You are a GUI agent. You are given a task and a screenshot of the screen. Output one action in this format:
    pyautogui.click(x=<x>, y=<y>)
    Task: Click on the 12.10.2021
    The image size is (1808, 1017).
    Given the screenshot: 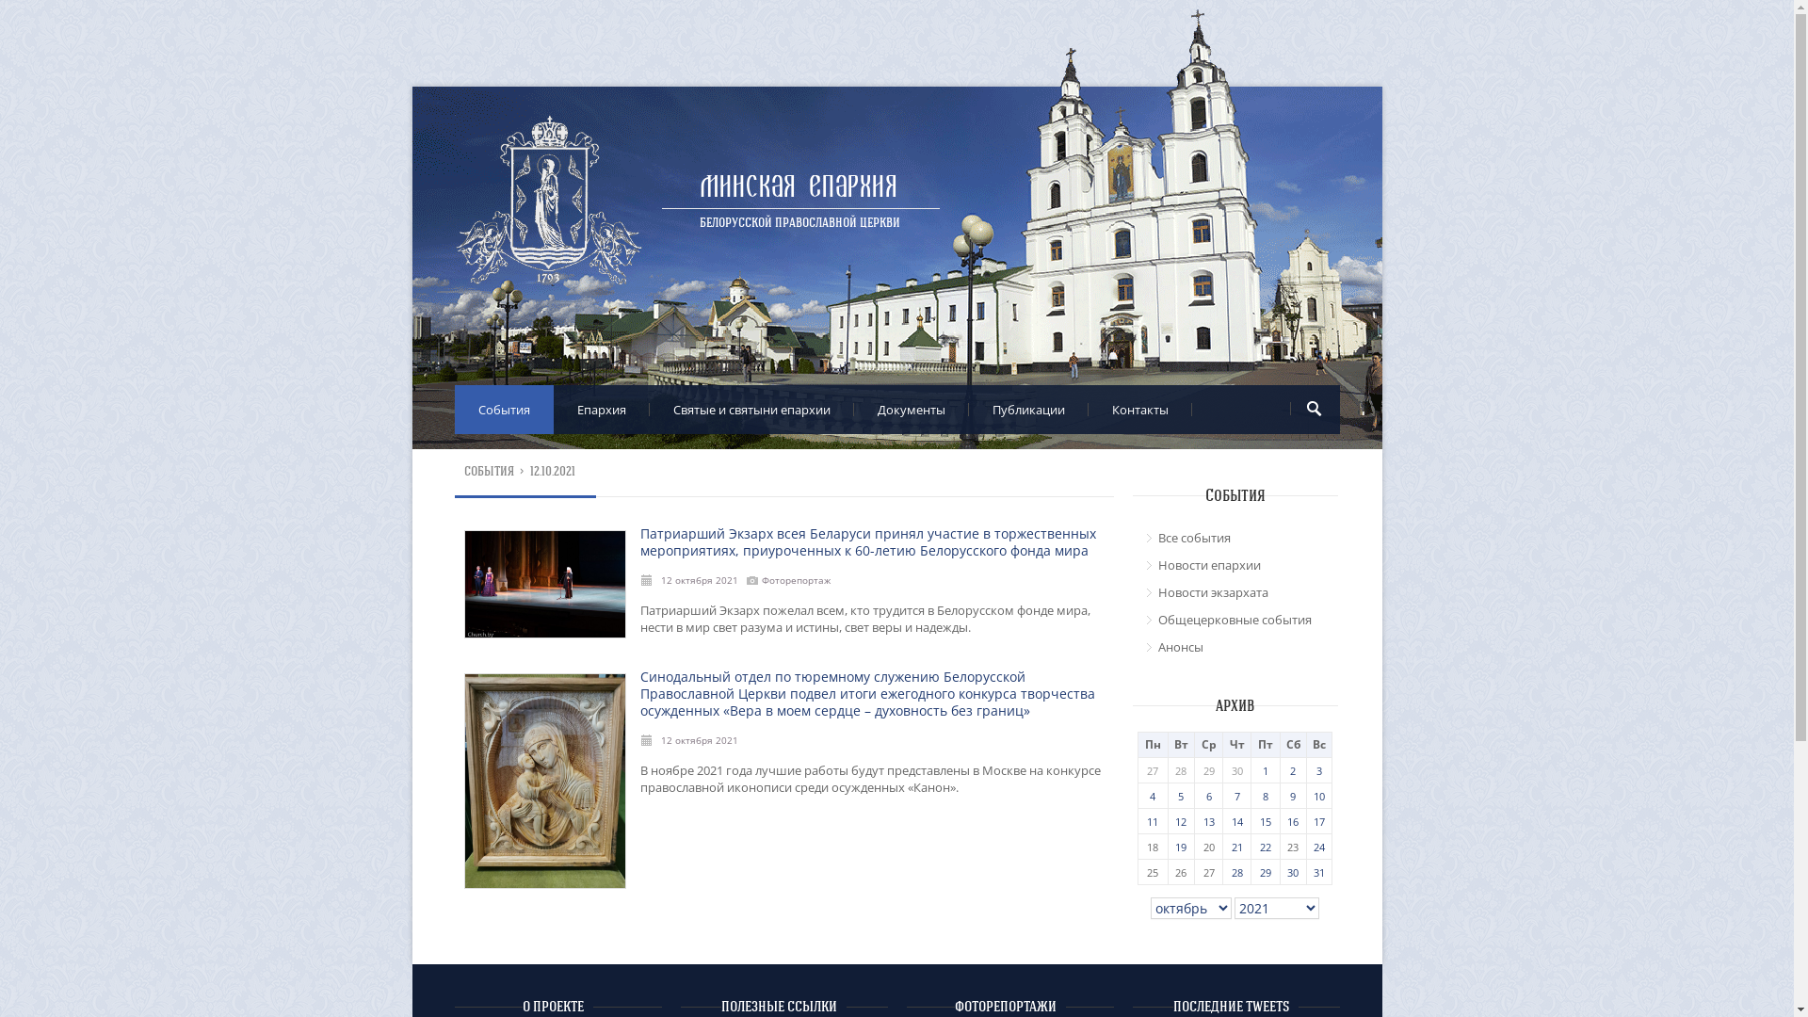 What is the action you would take?
    pyautogui.click(x=554, y=471)
    